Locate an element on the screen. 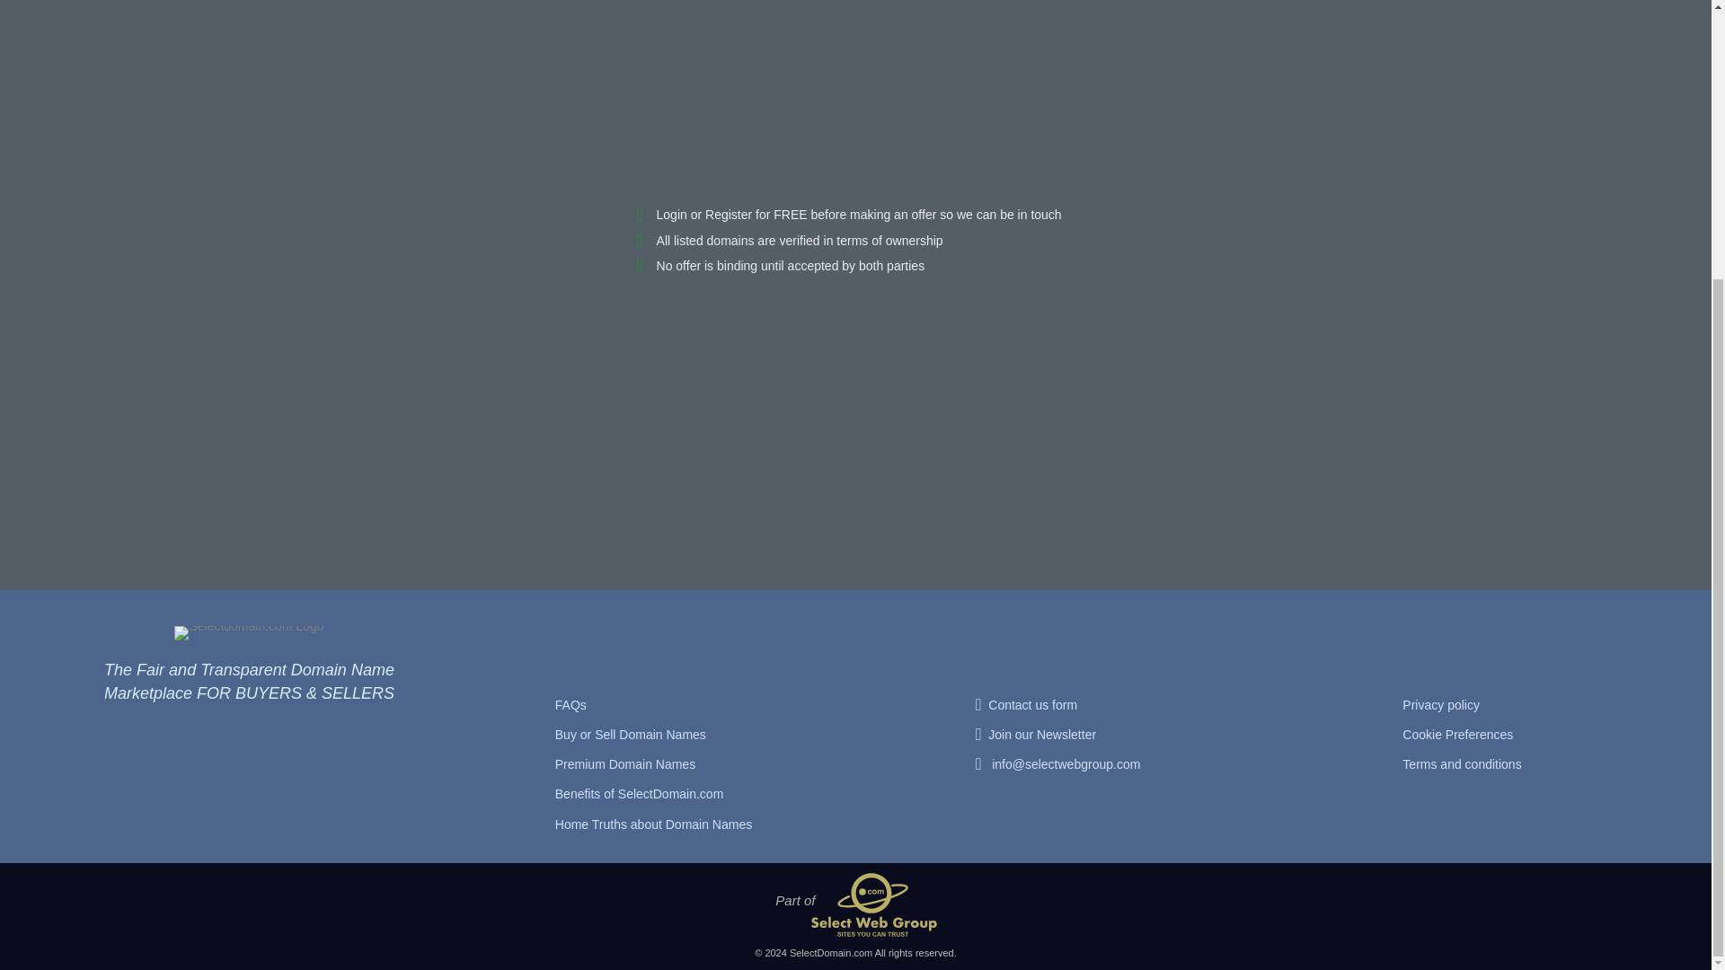 This screenshot has width=1725, height=970. Privacy policy is located at coordinates (1441, 706).